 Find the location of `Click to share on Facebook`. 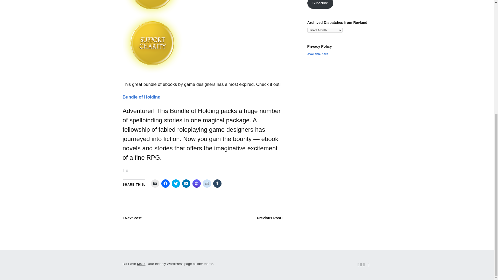

Click to share on Facebook is located at coordinates (165, 184).